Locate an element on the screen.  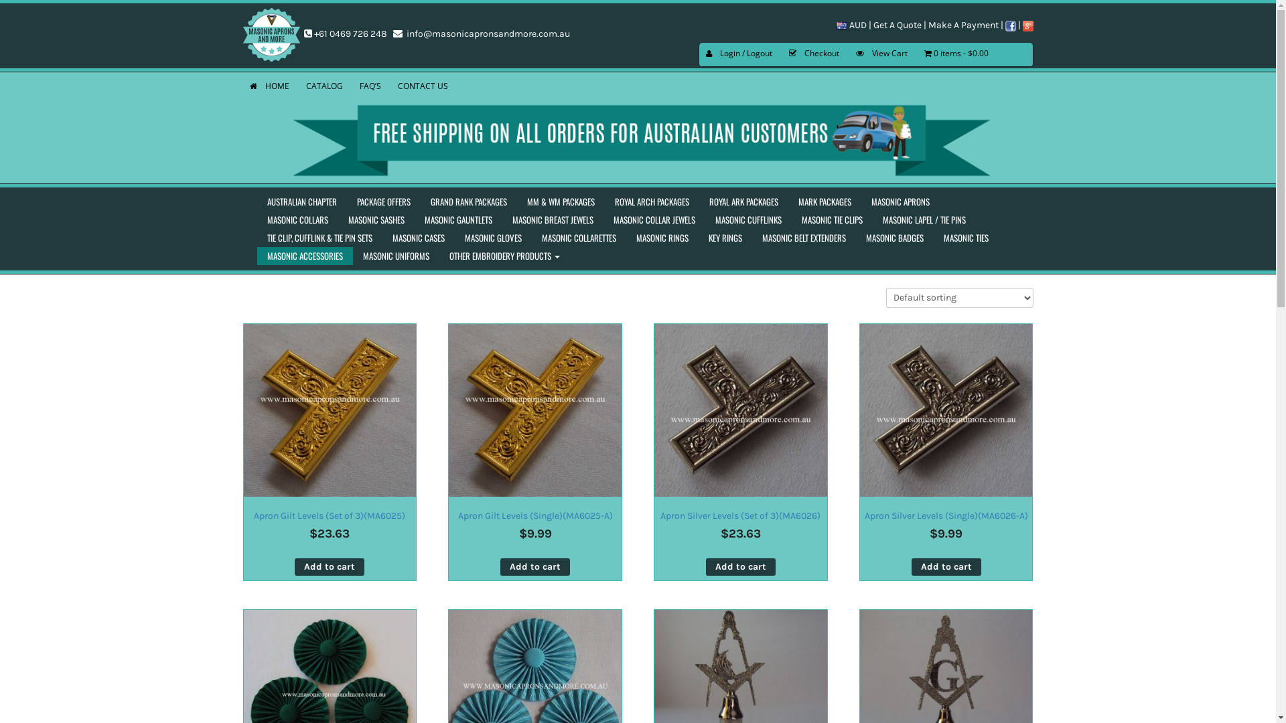
ROYAL ARCH PACKAGES is located at coordinates (651, 202).